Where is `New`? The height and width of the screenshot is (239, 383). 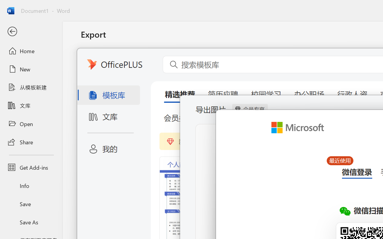 New is located at coordinates (31, 69).